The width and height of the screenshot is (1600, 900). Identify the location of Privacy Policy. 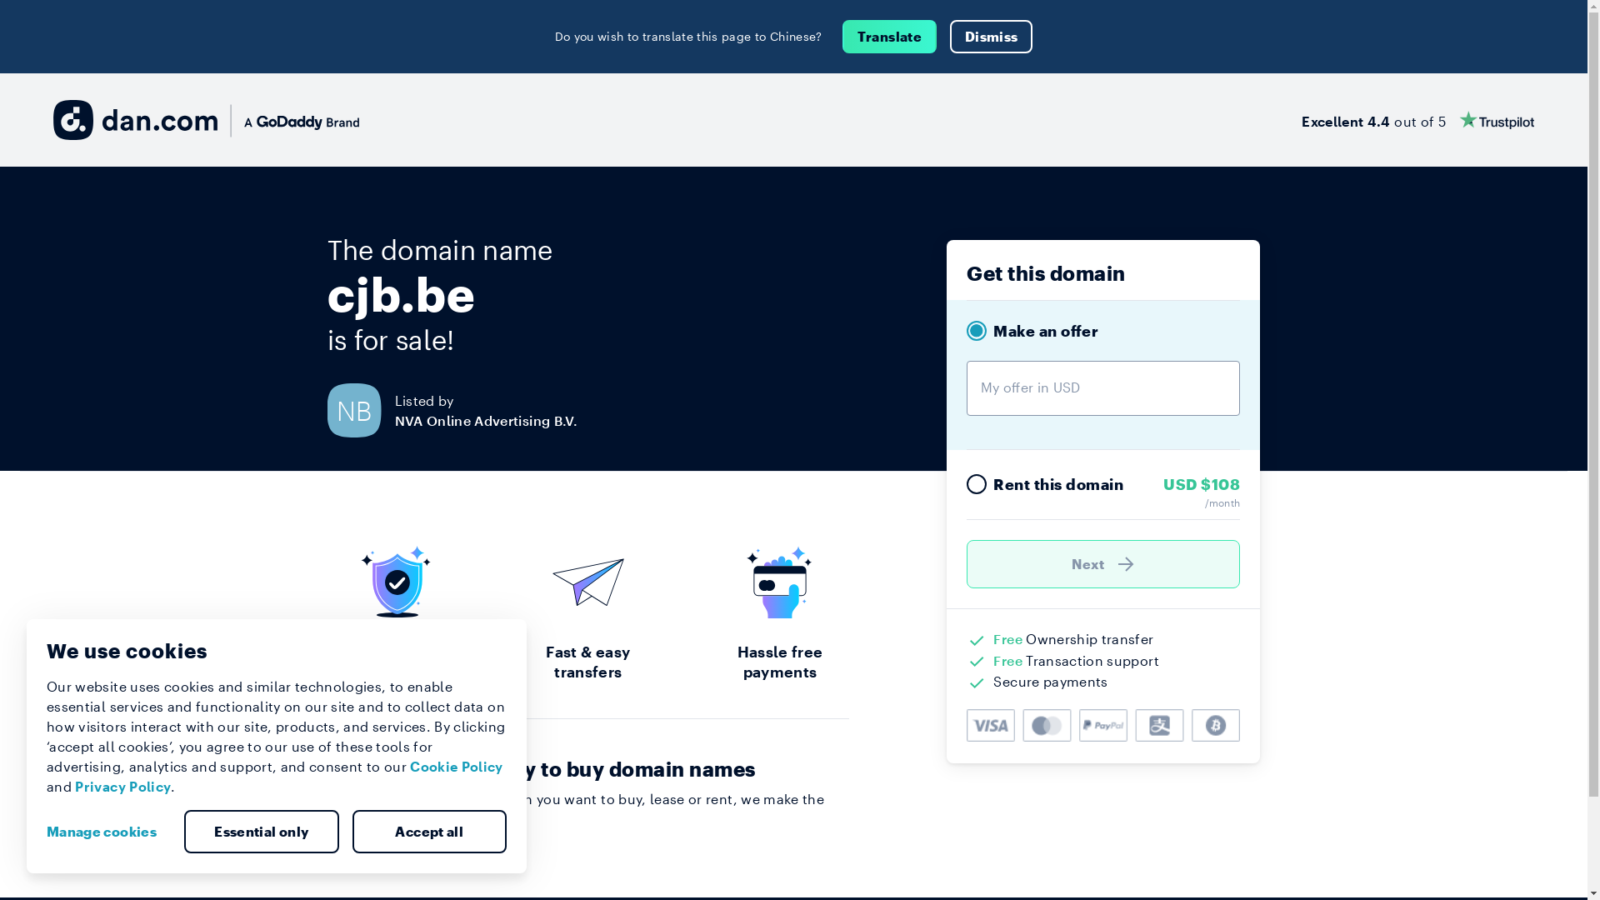
(123, 787).